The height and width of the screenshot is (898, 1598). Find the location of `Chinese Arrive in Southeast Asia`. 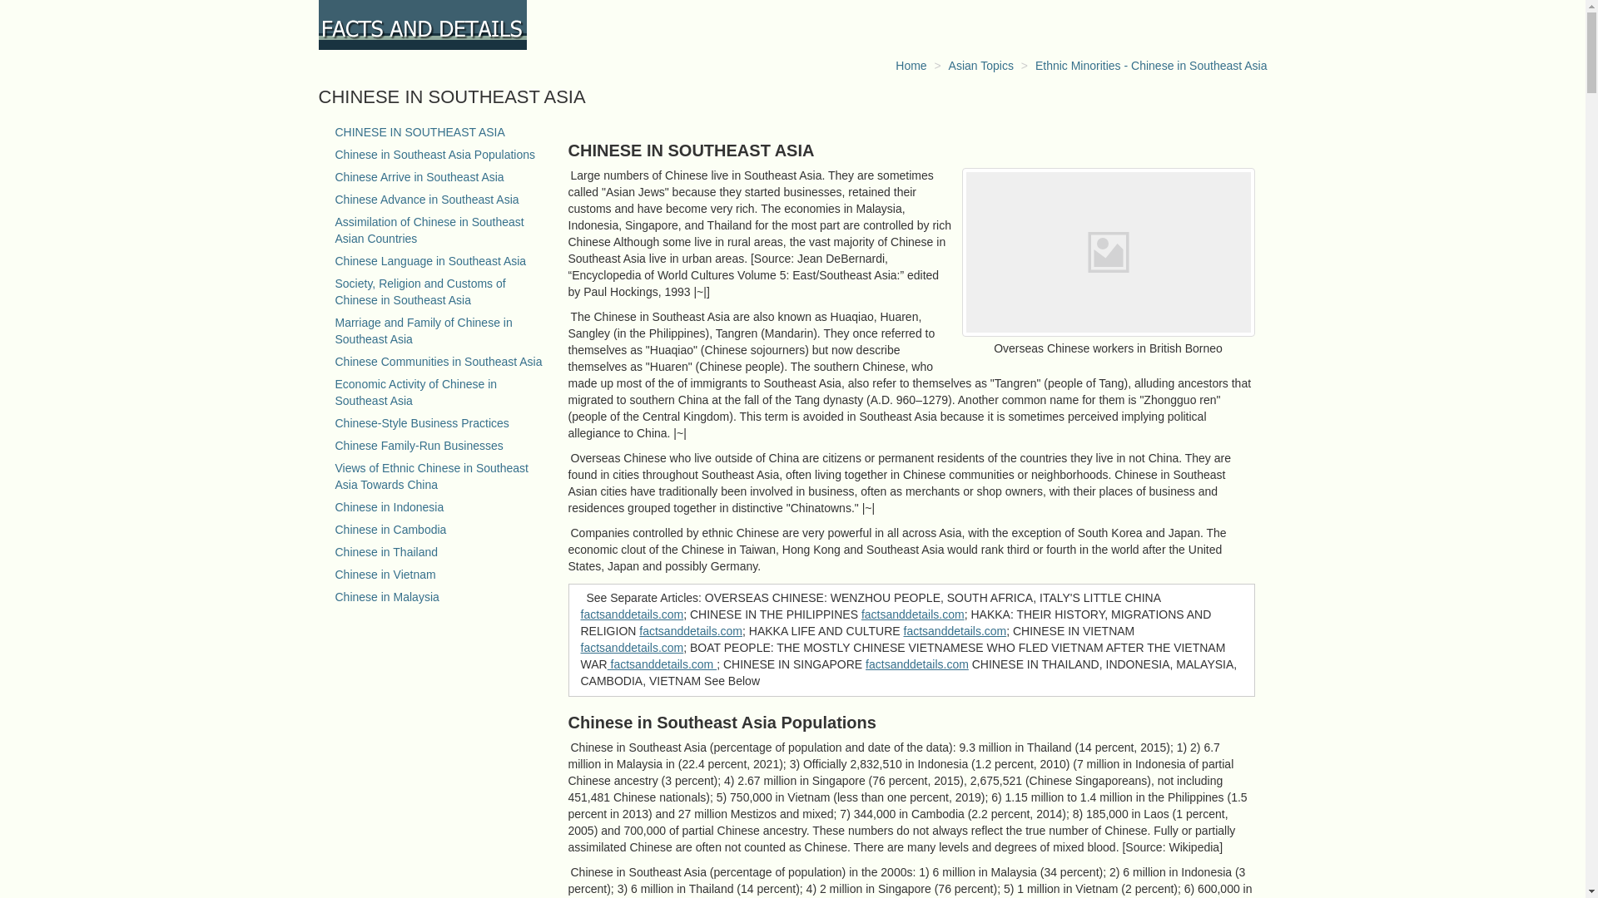

Chinese Arrive in Southeast Asia is located at coordinates (418, 177).